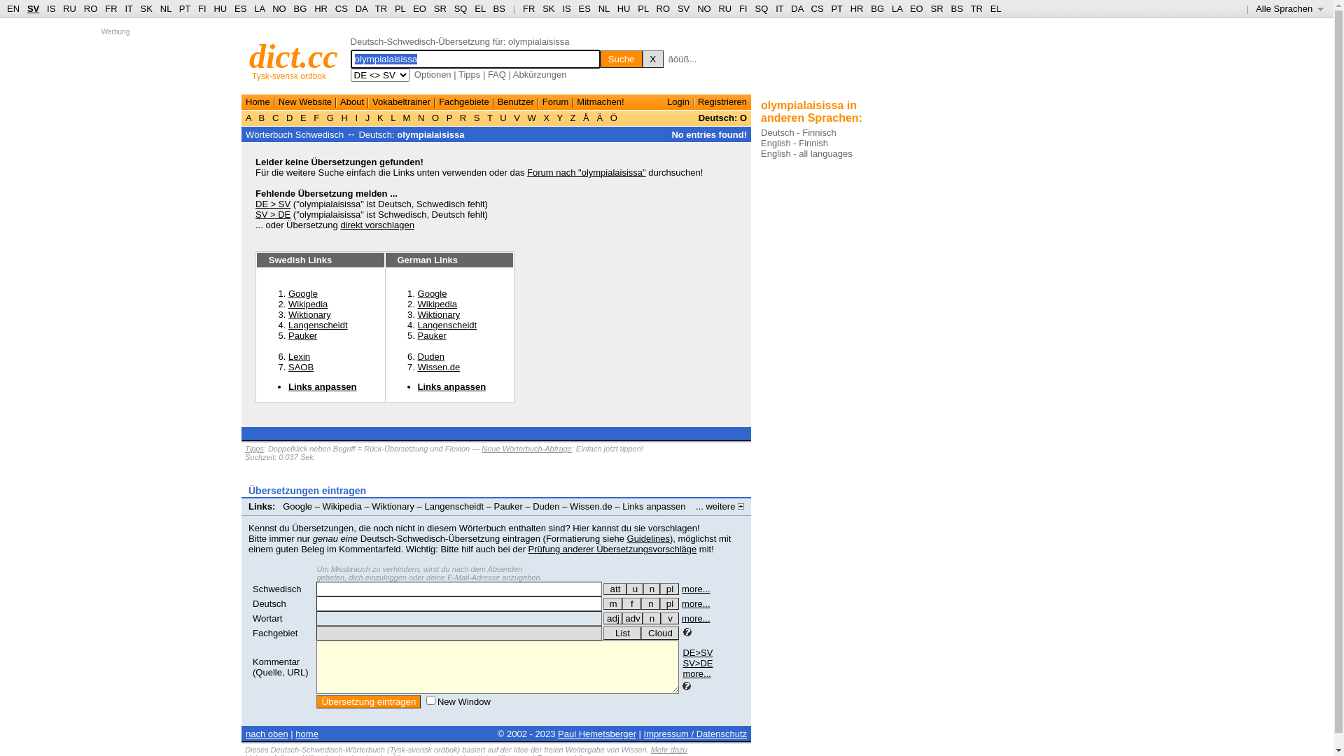 The height and width of the screenshot is (756, 1344). Describe the element at coordinates (725, 8) in the screenshot. I see `RU` at that location.